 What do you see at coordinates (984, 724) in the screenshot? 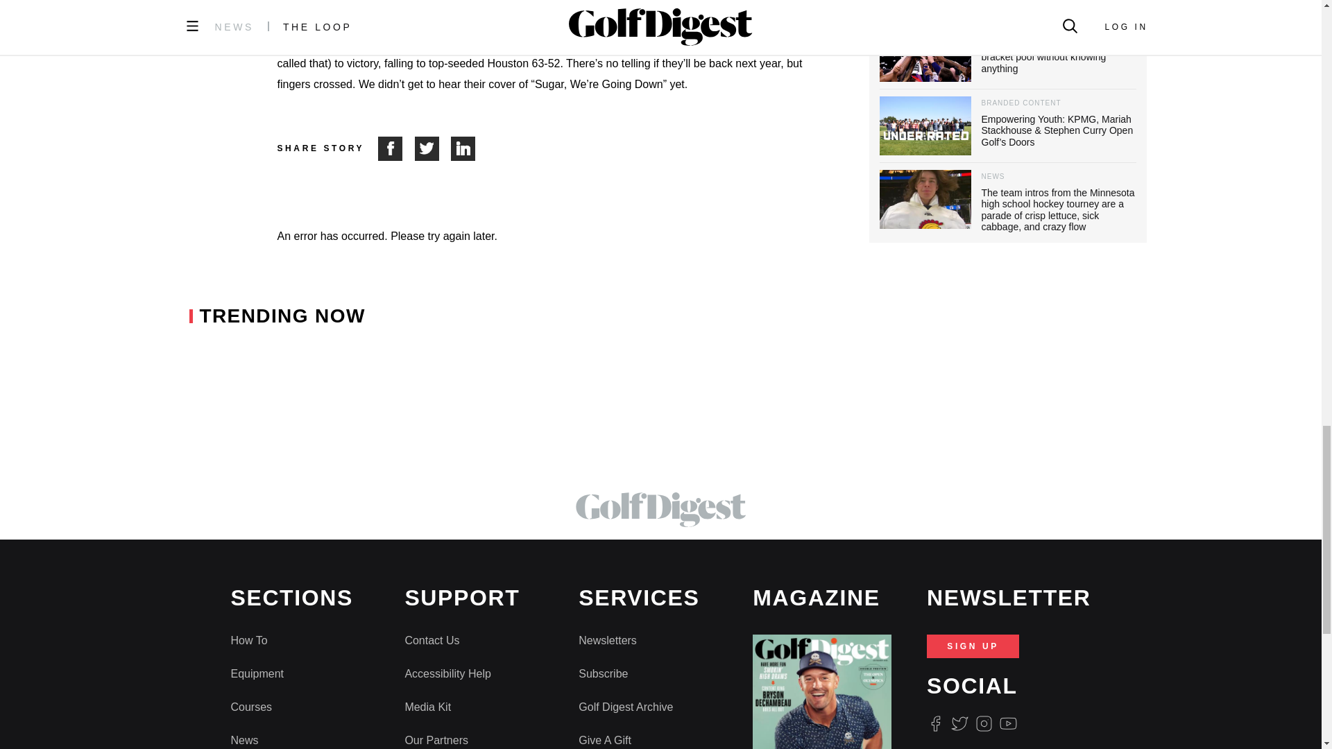
I see `Instagram Logo` at bounding box center [984, 724].